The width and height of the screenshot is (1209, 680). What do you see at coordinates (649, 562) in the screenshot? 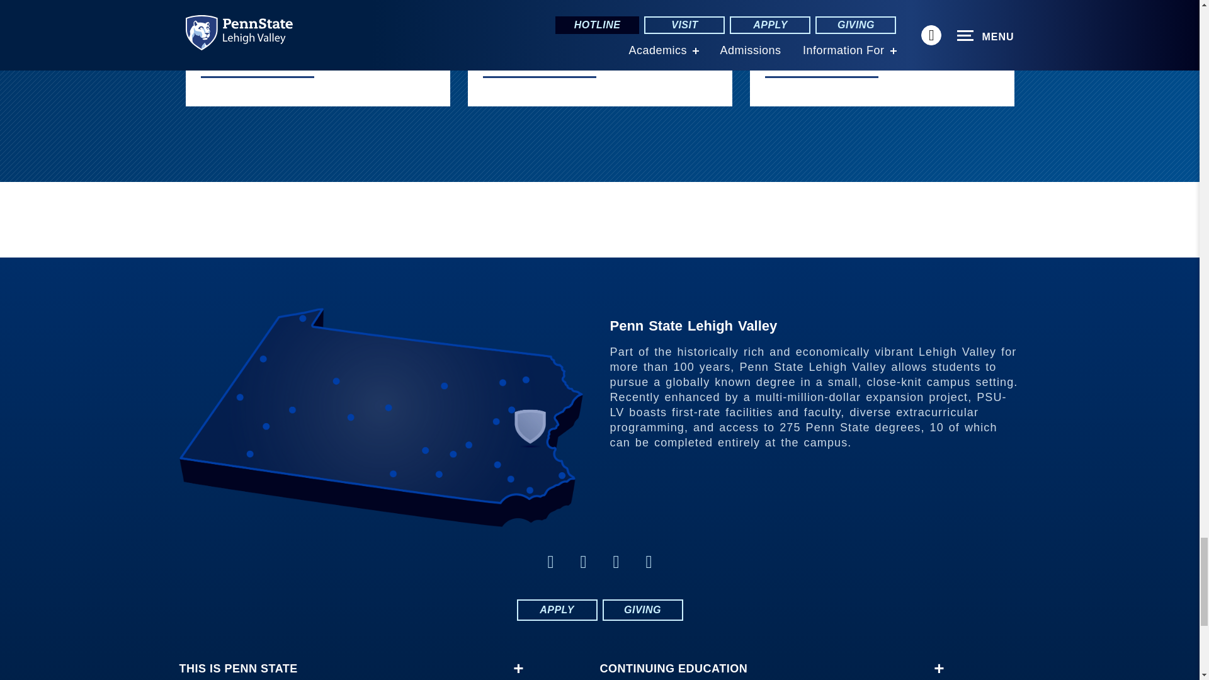
I see `youtube` at bounding box center [649, 562].